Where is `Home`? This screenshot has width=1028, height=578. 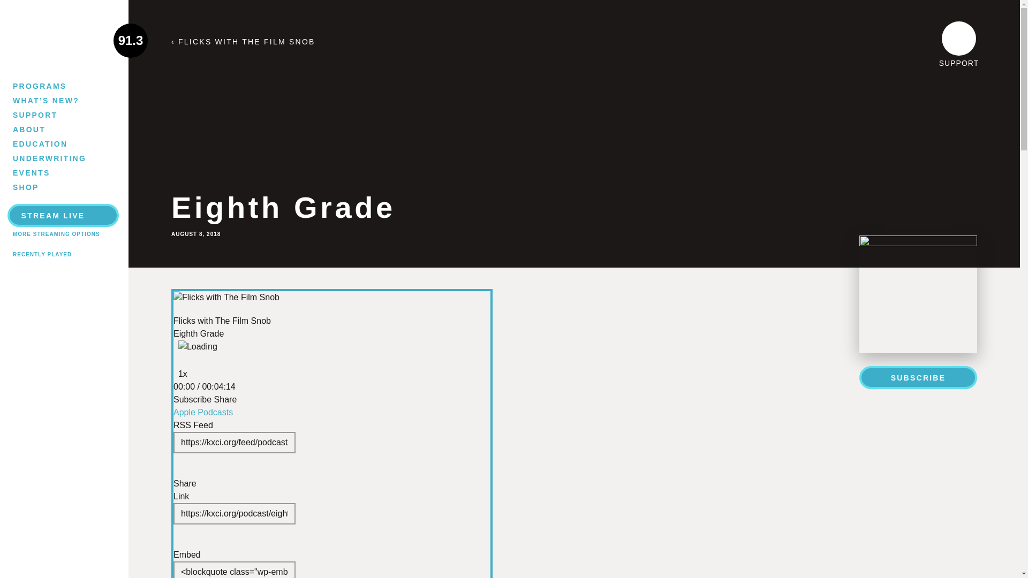
Home is located at coordinates (64, 40).